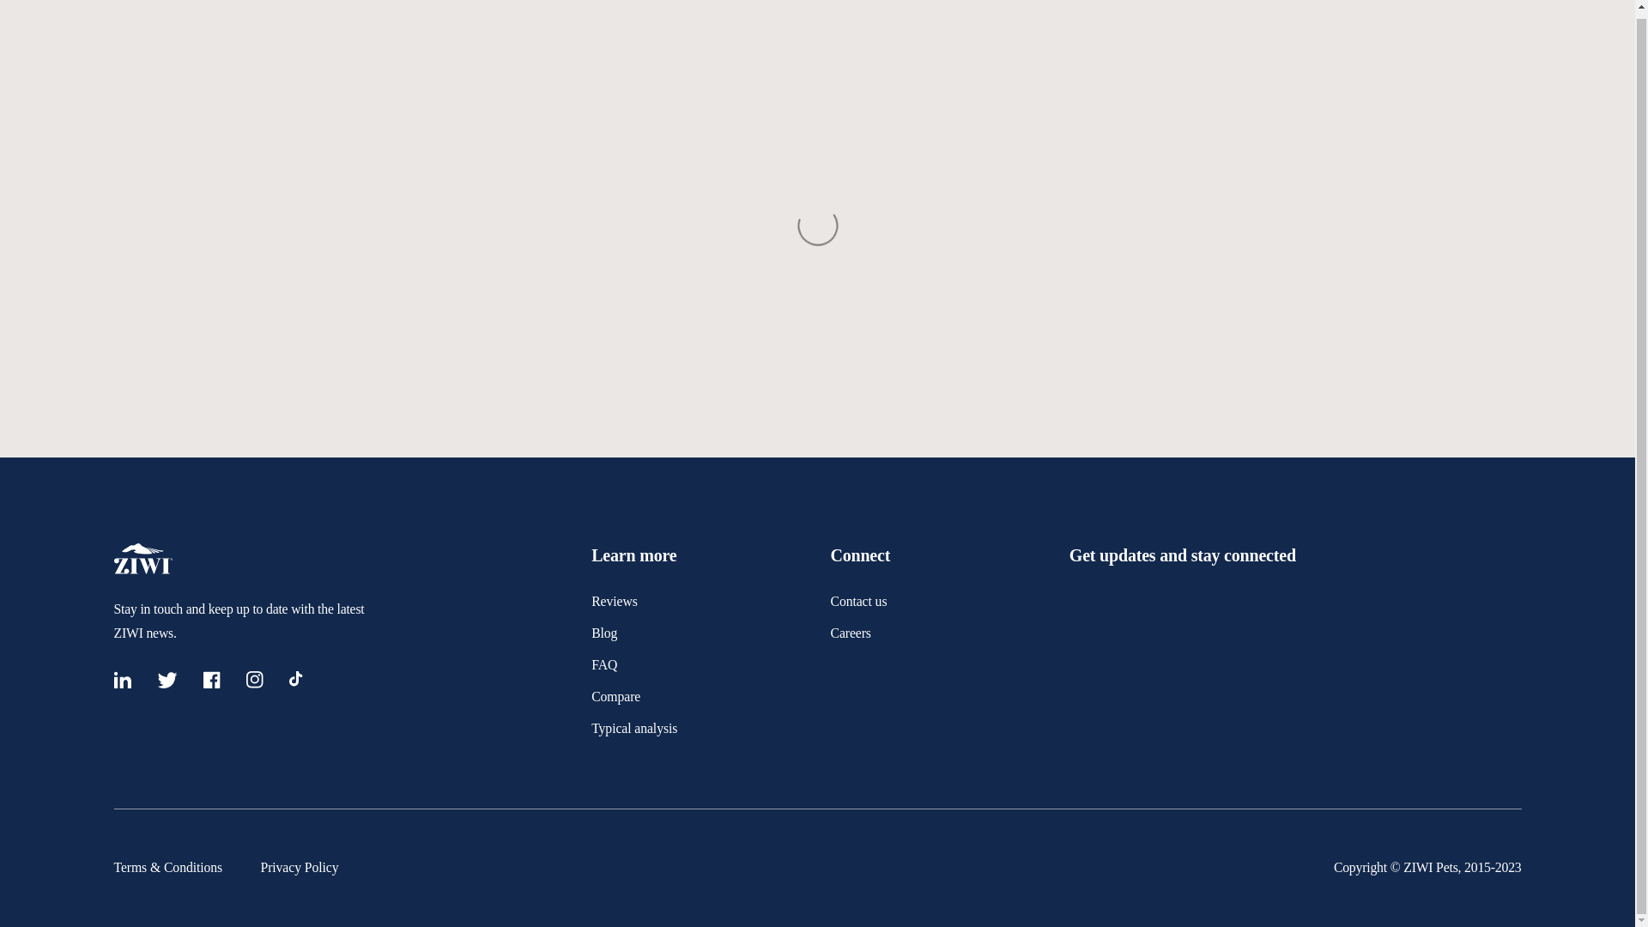 The height and width of the screenshot is (927, 1648). I want to click on Reviews, so click(615, 601).